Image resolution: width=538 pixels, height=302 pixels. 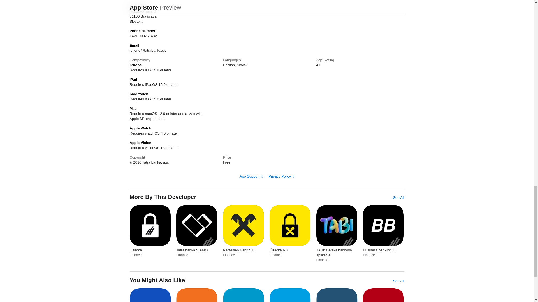 I want to click on Privacy Policy, so click(x=281, y=176).